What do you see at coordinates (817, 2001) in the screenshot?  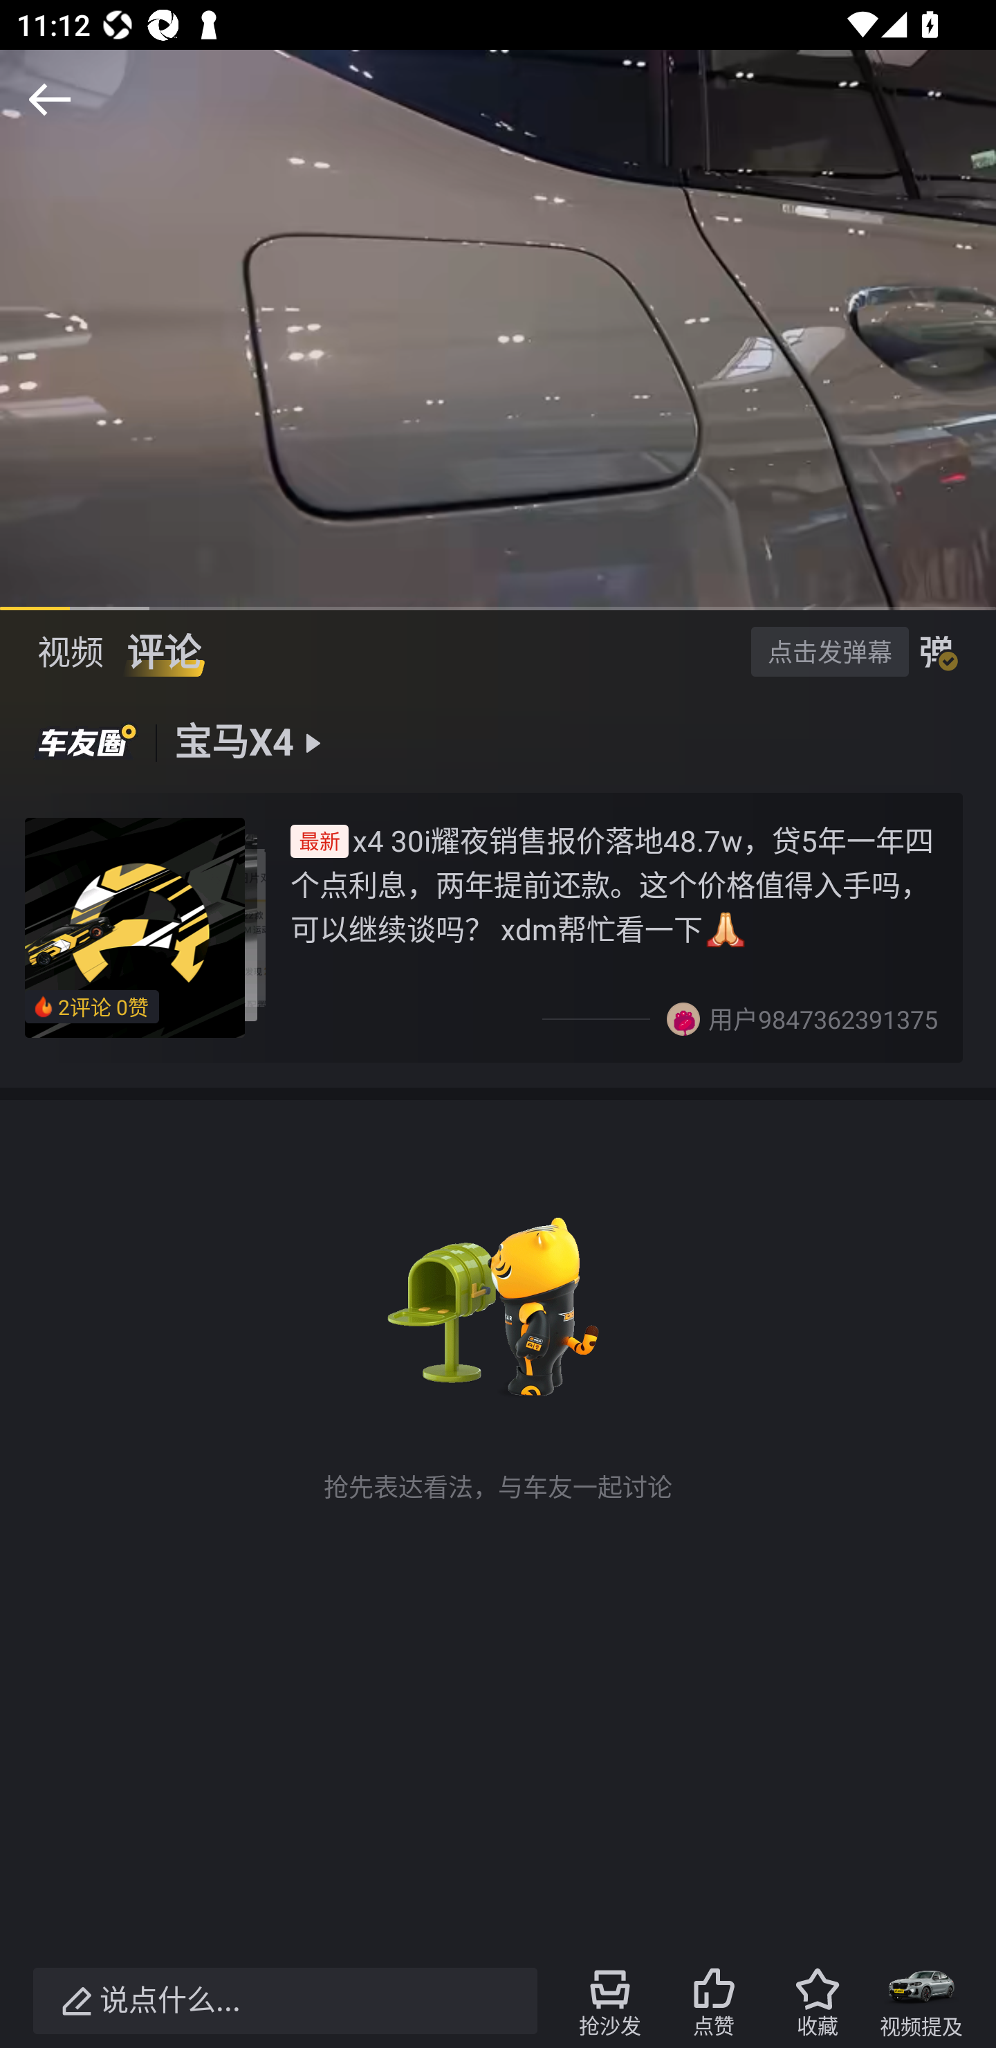 I see `收藏` at bounding box center [817, 2001].